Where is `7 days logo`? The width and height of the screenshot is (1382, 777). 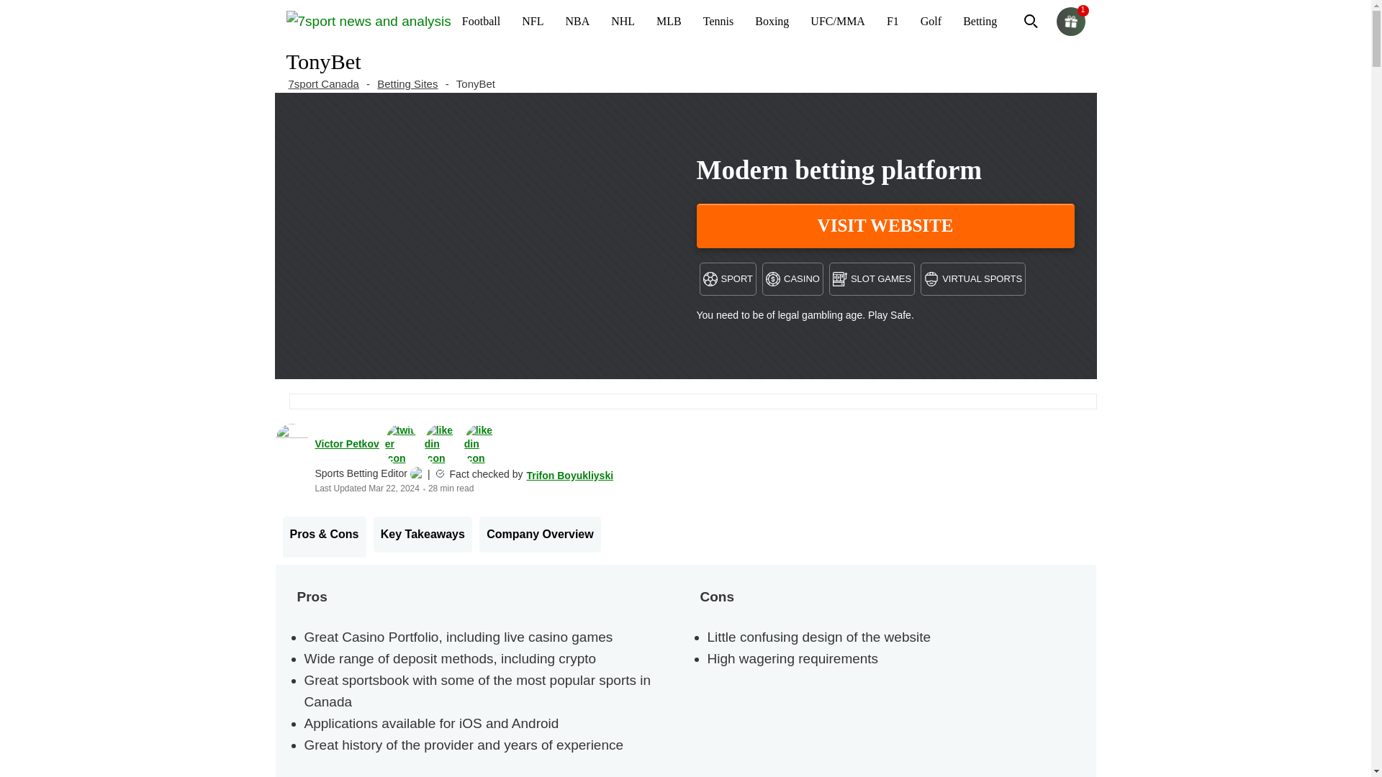 7 days logo is located at coordinates (369, 20).